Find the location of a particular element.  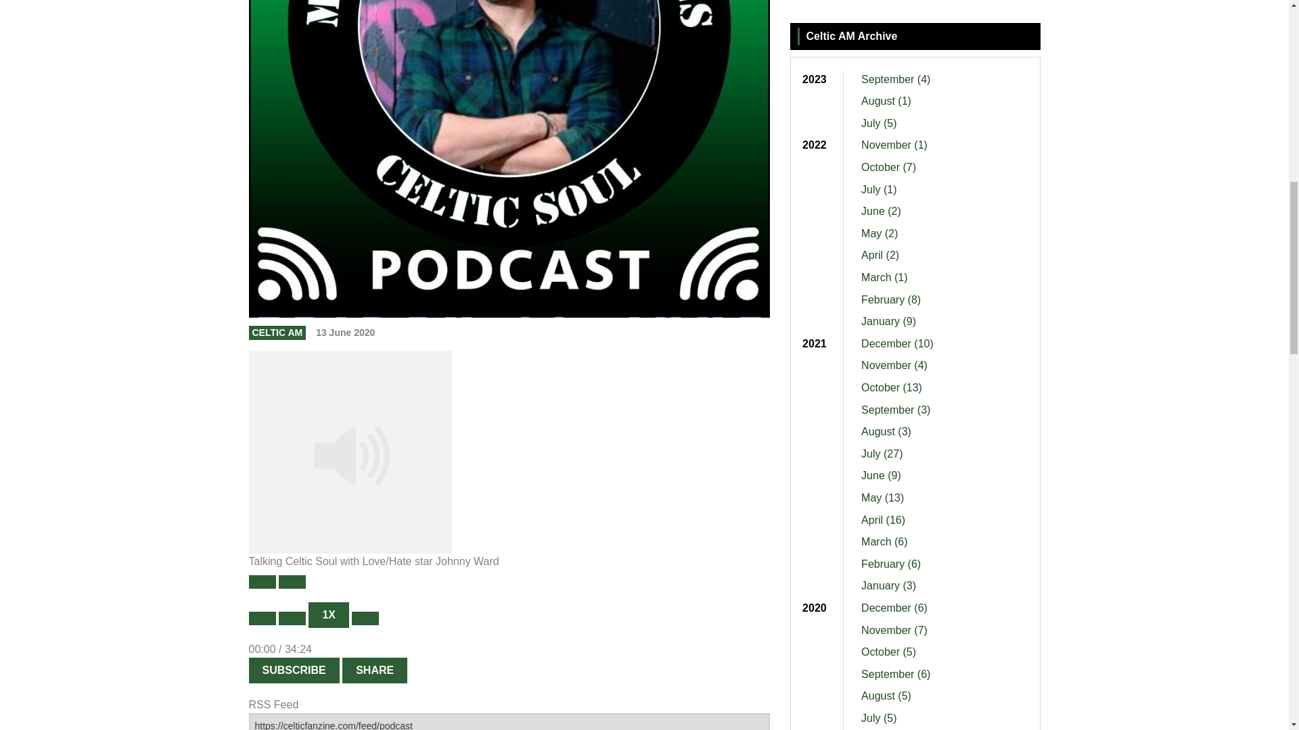

Rewind 10 seconds is located at coordinates (292, 618).